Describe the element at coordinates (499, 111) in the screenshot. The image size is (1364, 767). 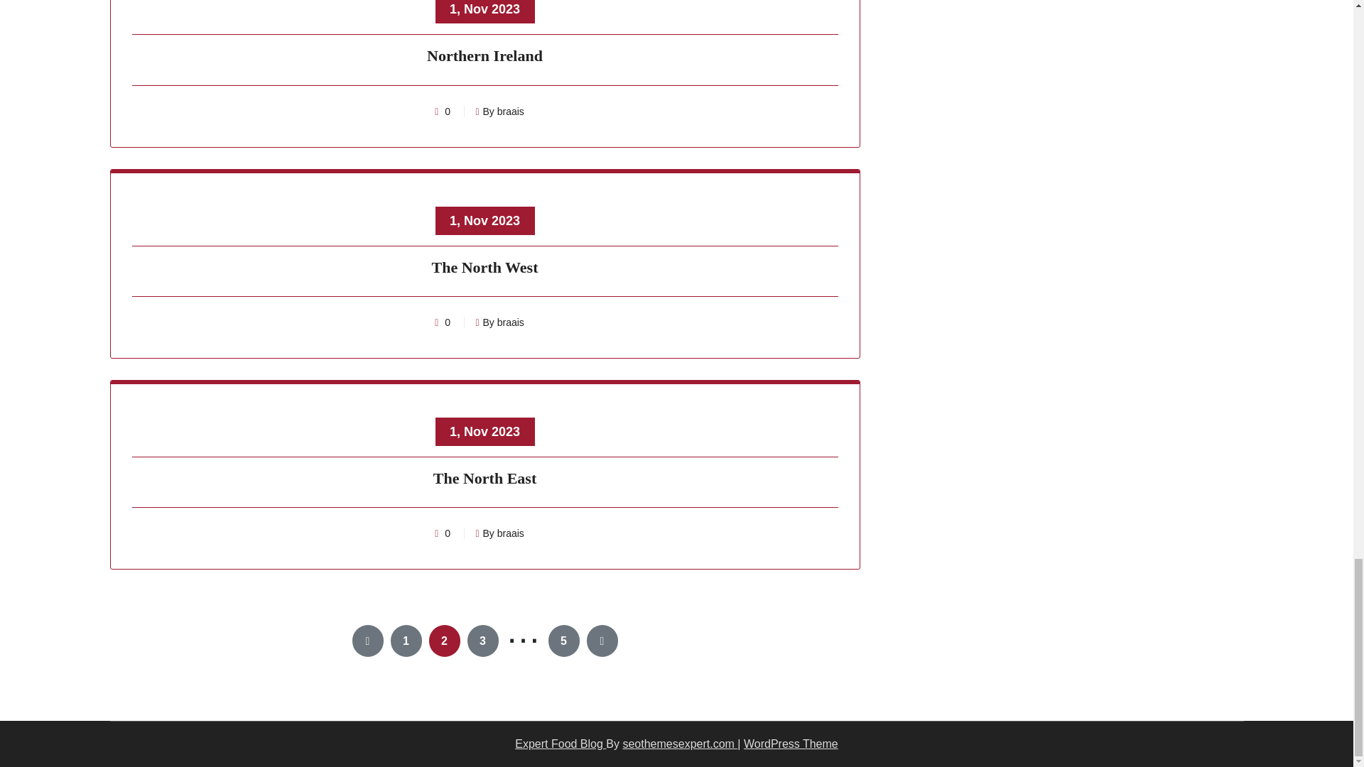
I see `By braais` at that location.